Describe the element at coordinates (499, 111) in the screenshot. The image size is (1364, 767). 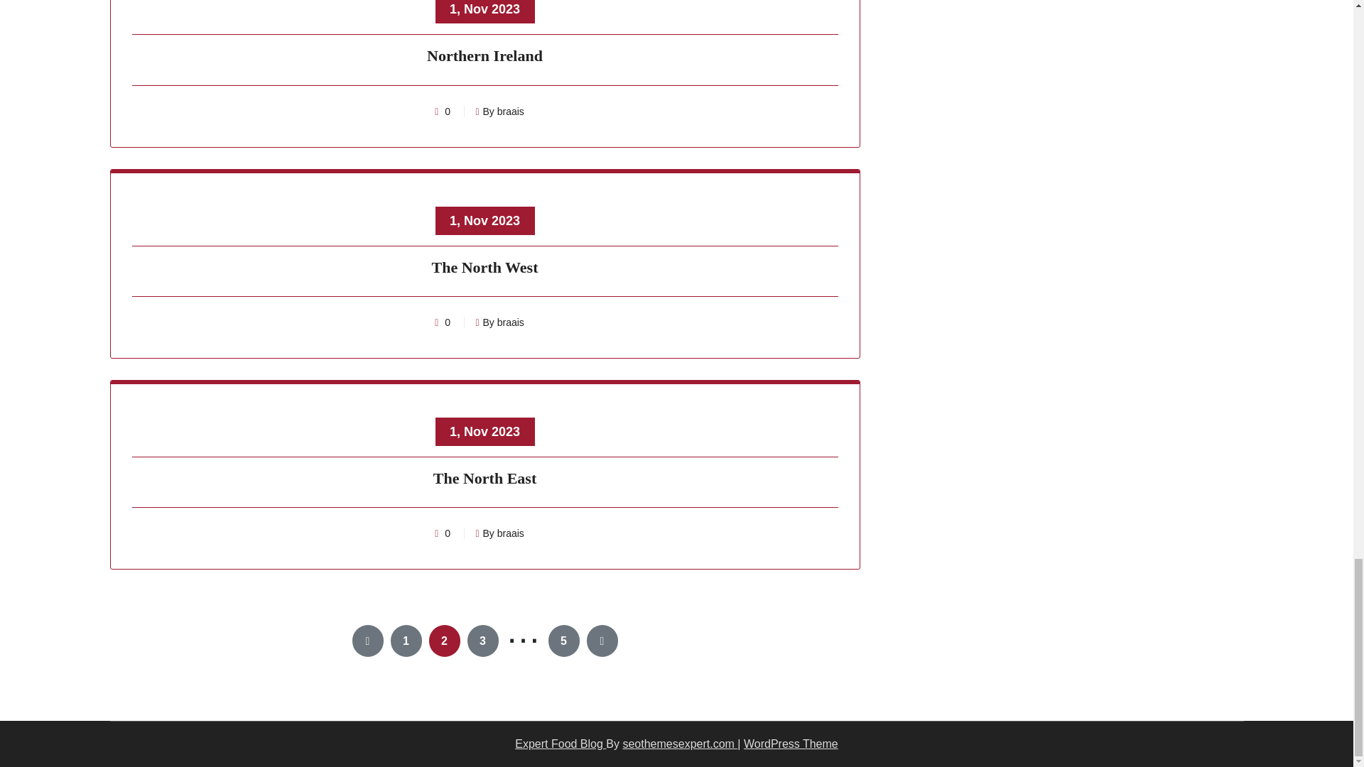
I see `By braais` at that location.